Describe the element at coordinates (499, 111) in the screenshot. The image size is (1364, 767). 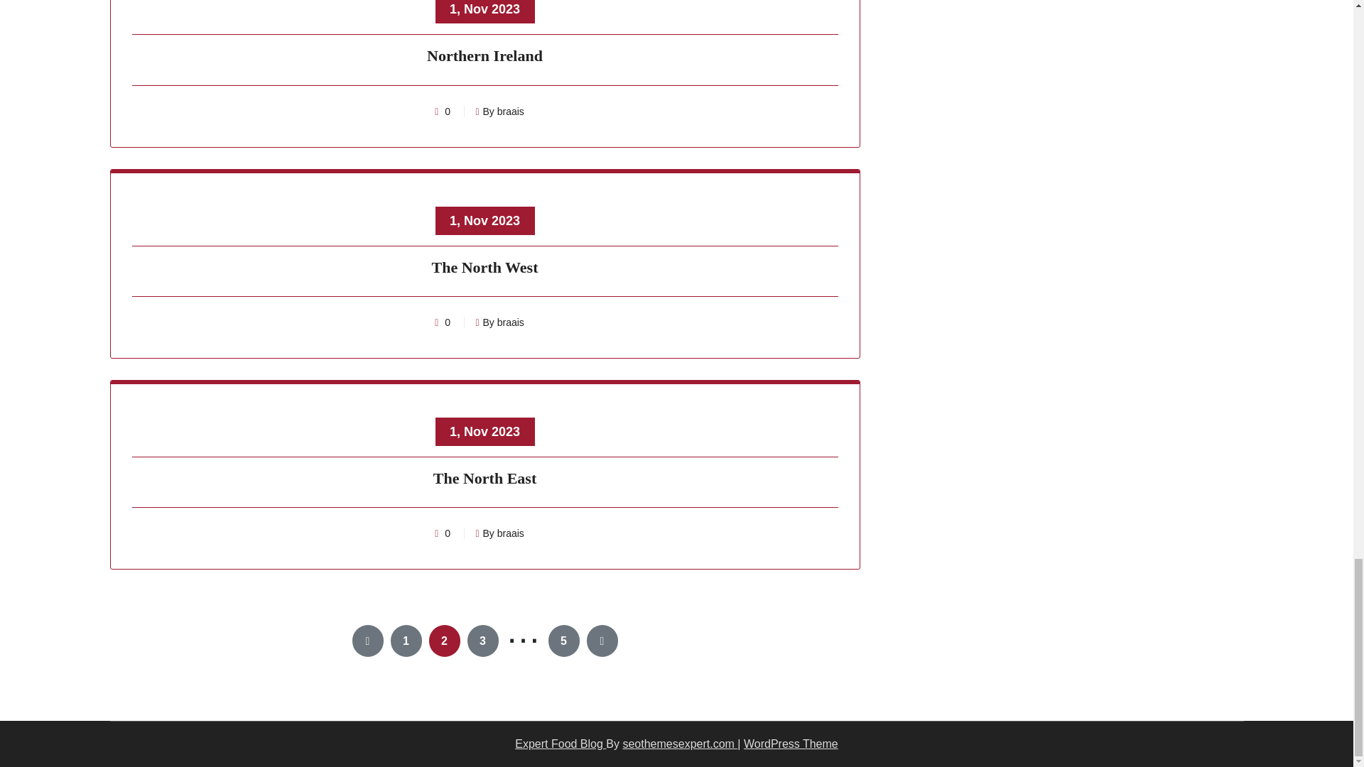
I see `By braais` at that location.